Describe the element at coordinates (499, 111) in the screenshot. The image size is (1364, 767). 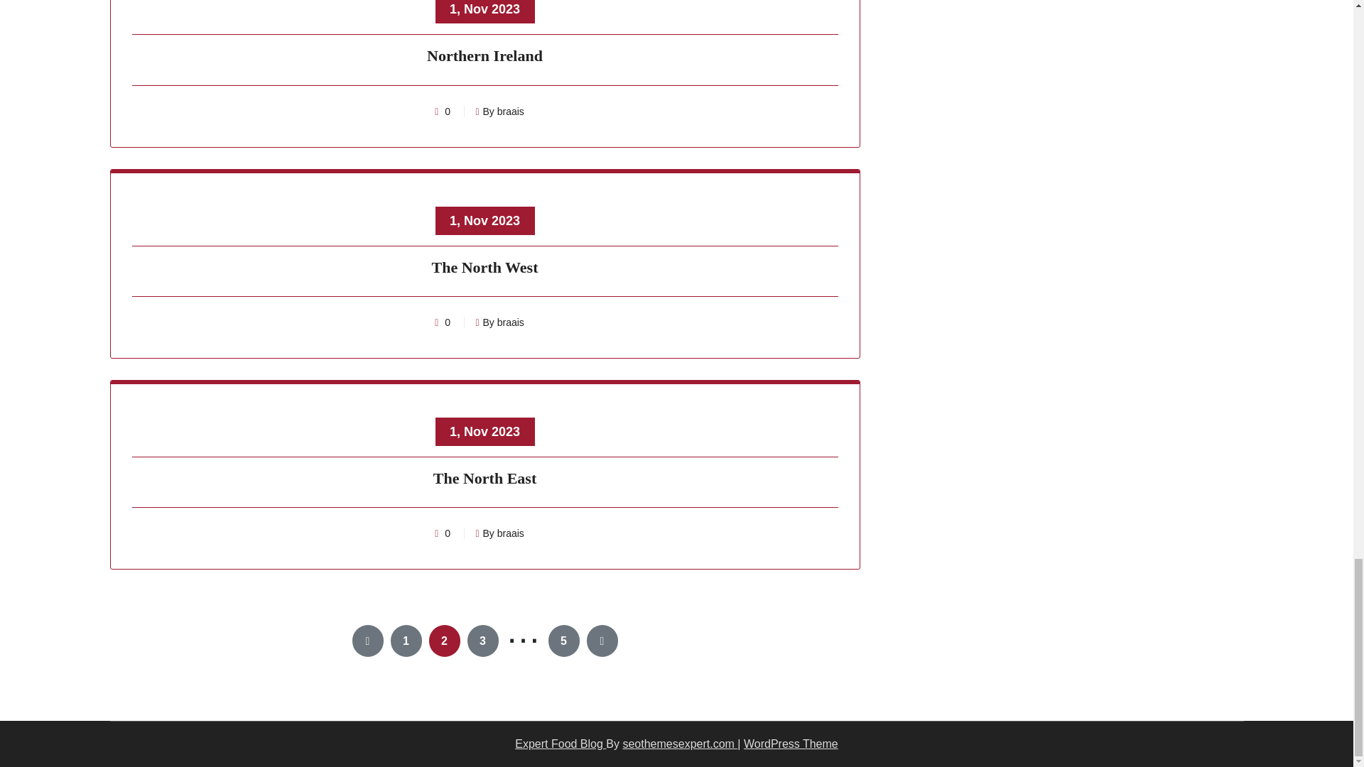
I see `By braais` at that location.